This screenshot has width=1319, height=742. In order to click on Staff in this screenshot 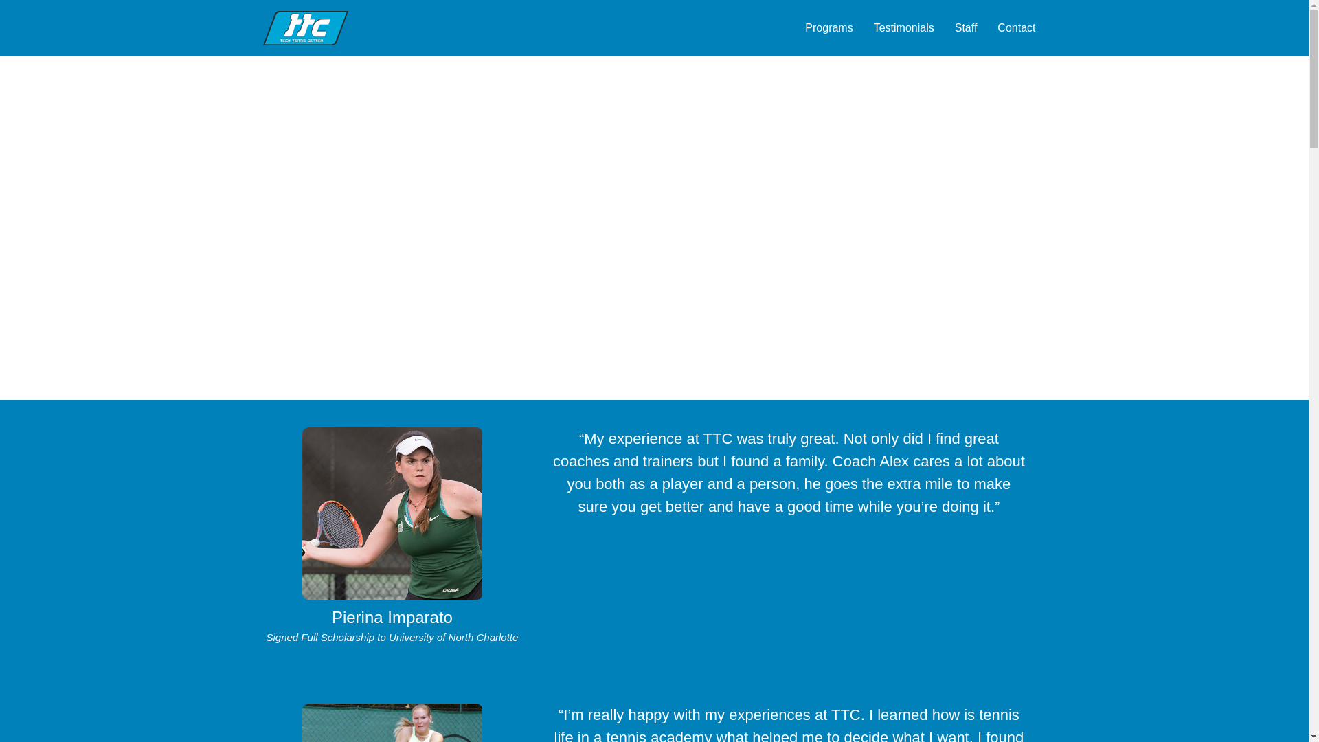, I will do `click(966, 27)`.